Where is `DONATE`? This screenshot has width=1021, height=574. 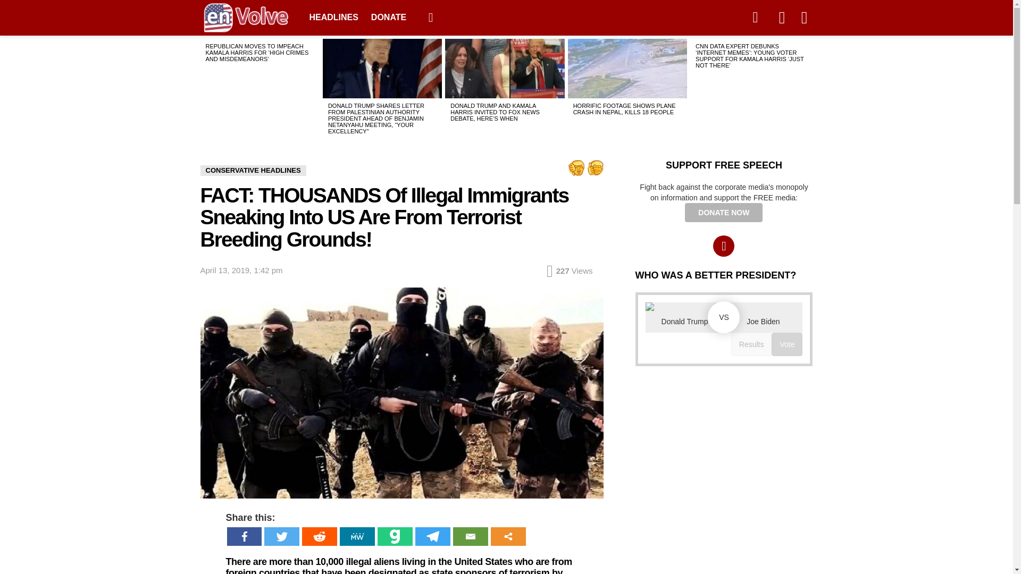
DONATE is located at coordinates (388, 17).